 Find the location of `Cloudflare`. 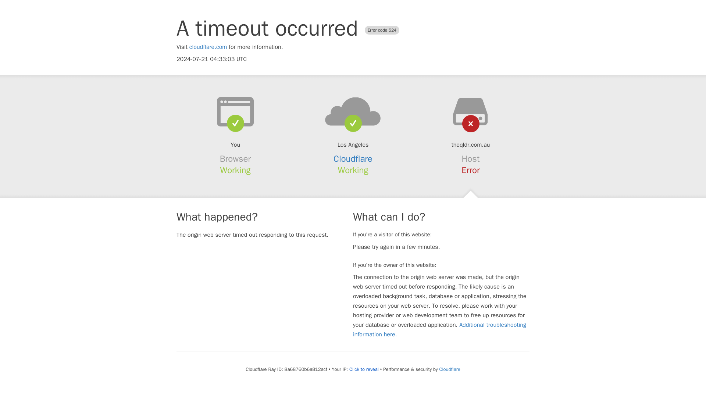

Cloudflare is located at coordinates (353, 159).